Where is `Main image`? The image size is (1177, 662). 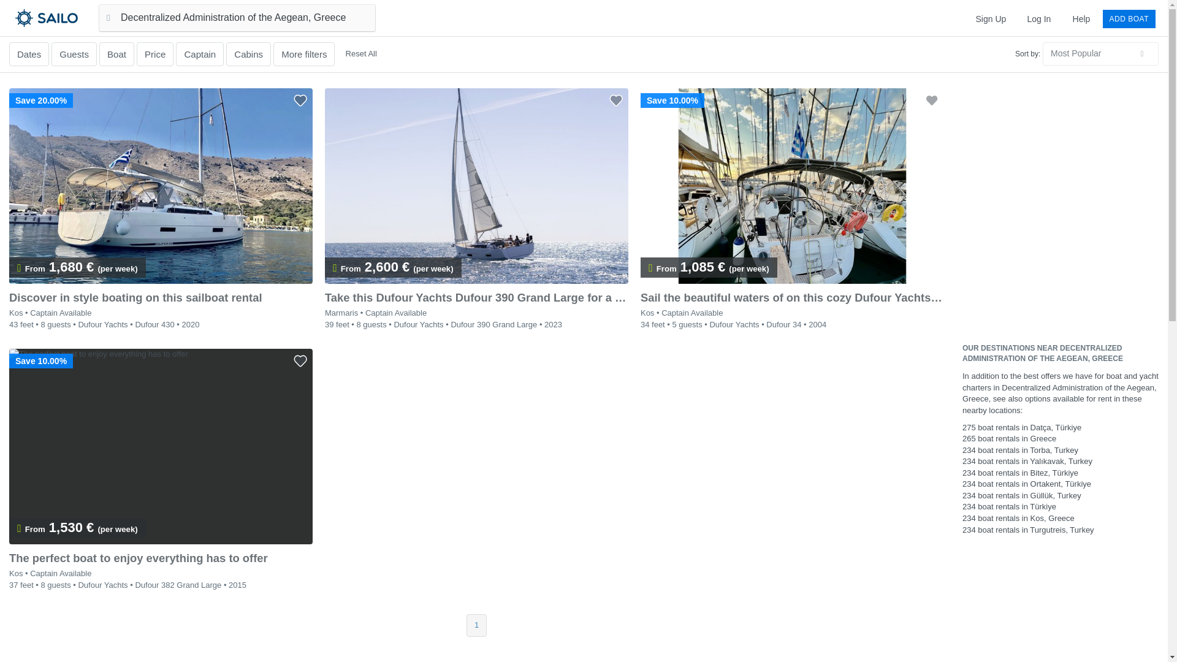 Main image is located at coordinates (792, 186).